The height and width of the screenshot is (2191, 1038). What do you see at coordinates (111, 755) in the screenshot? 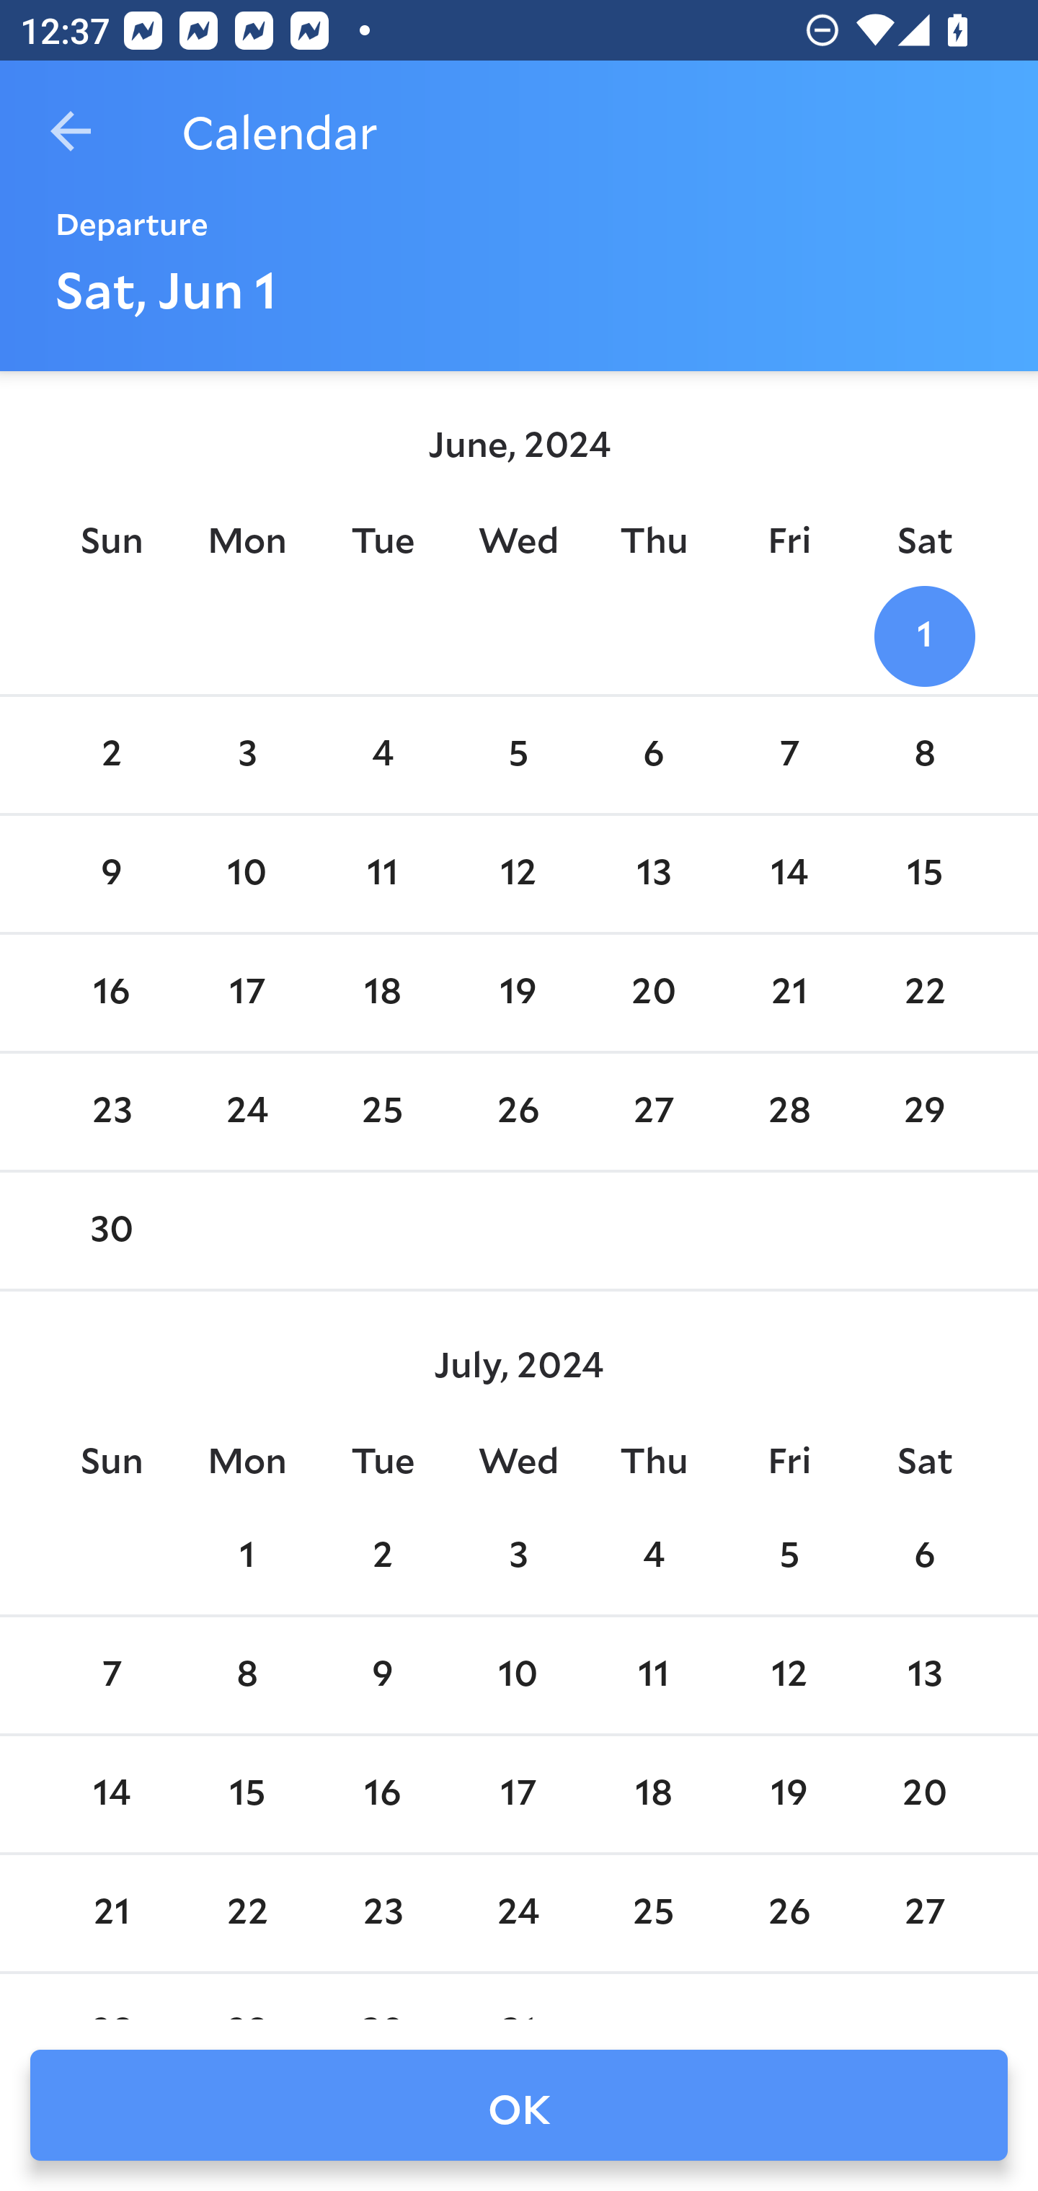
I see `2` at bounding box center [111, 755].